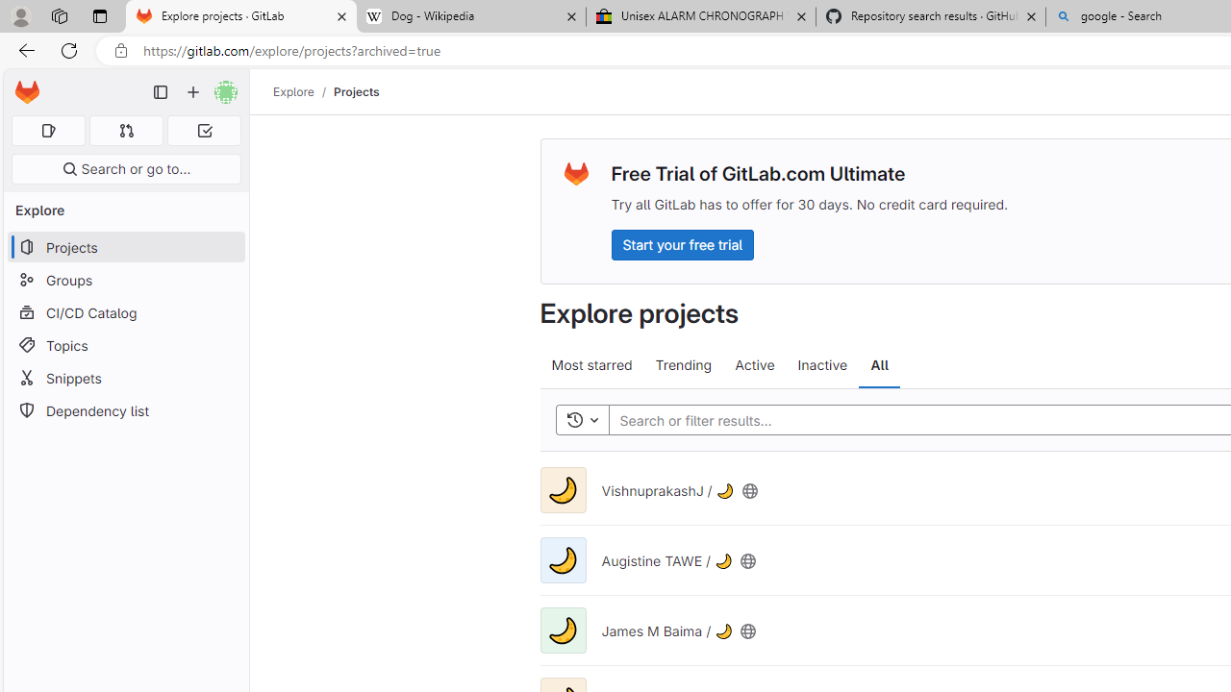 This screenshot has height=692, width=1231. I want to click on Most starred, so click(590, 365).